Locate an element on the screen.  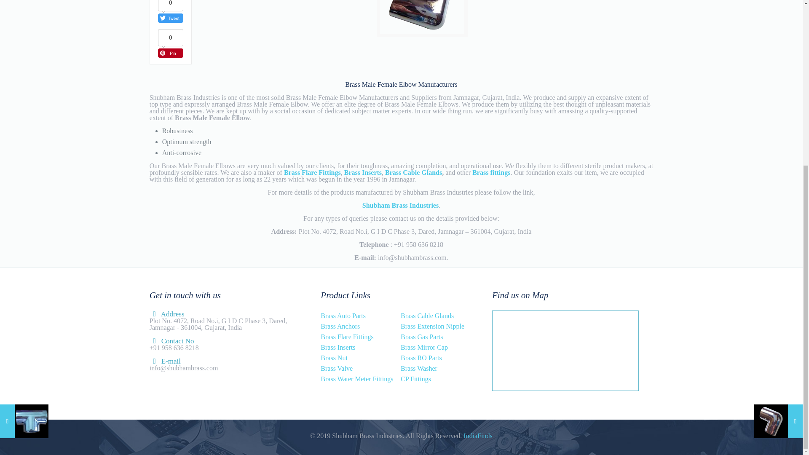
Brass Anchors is located at coordinates (340, 326).